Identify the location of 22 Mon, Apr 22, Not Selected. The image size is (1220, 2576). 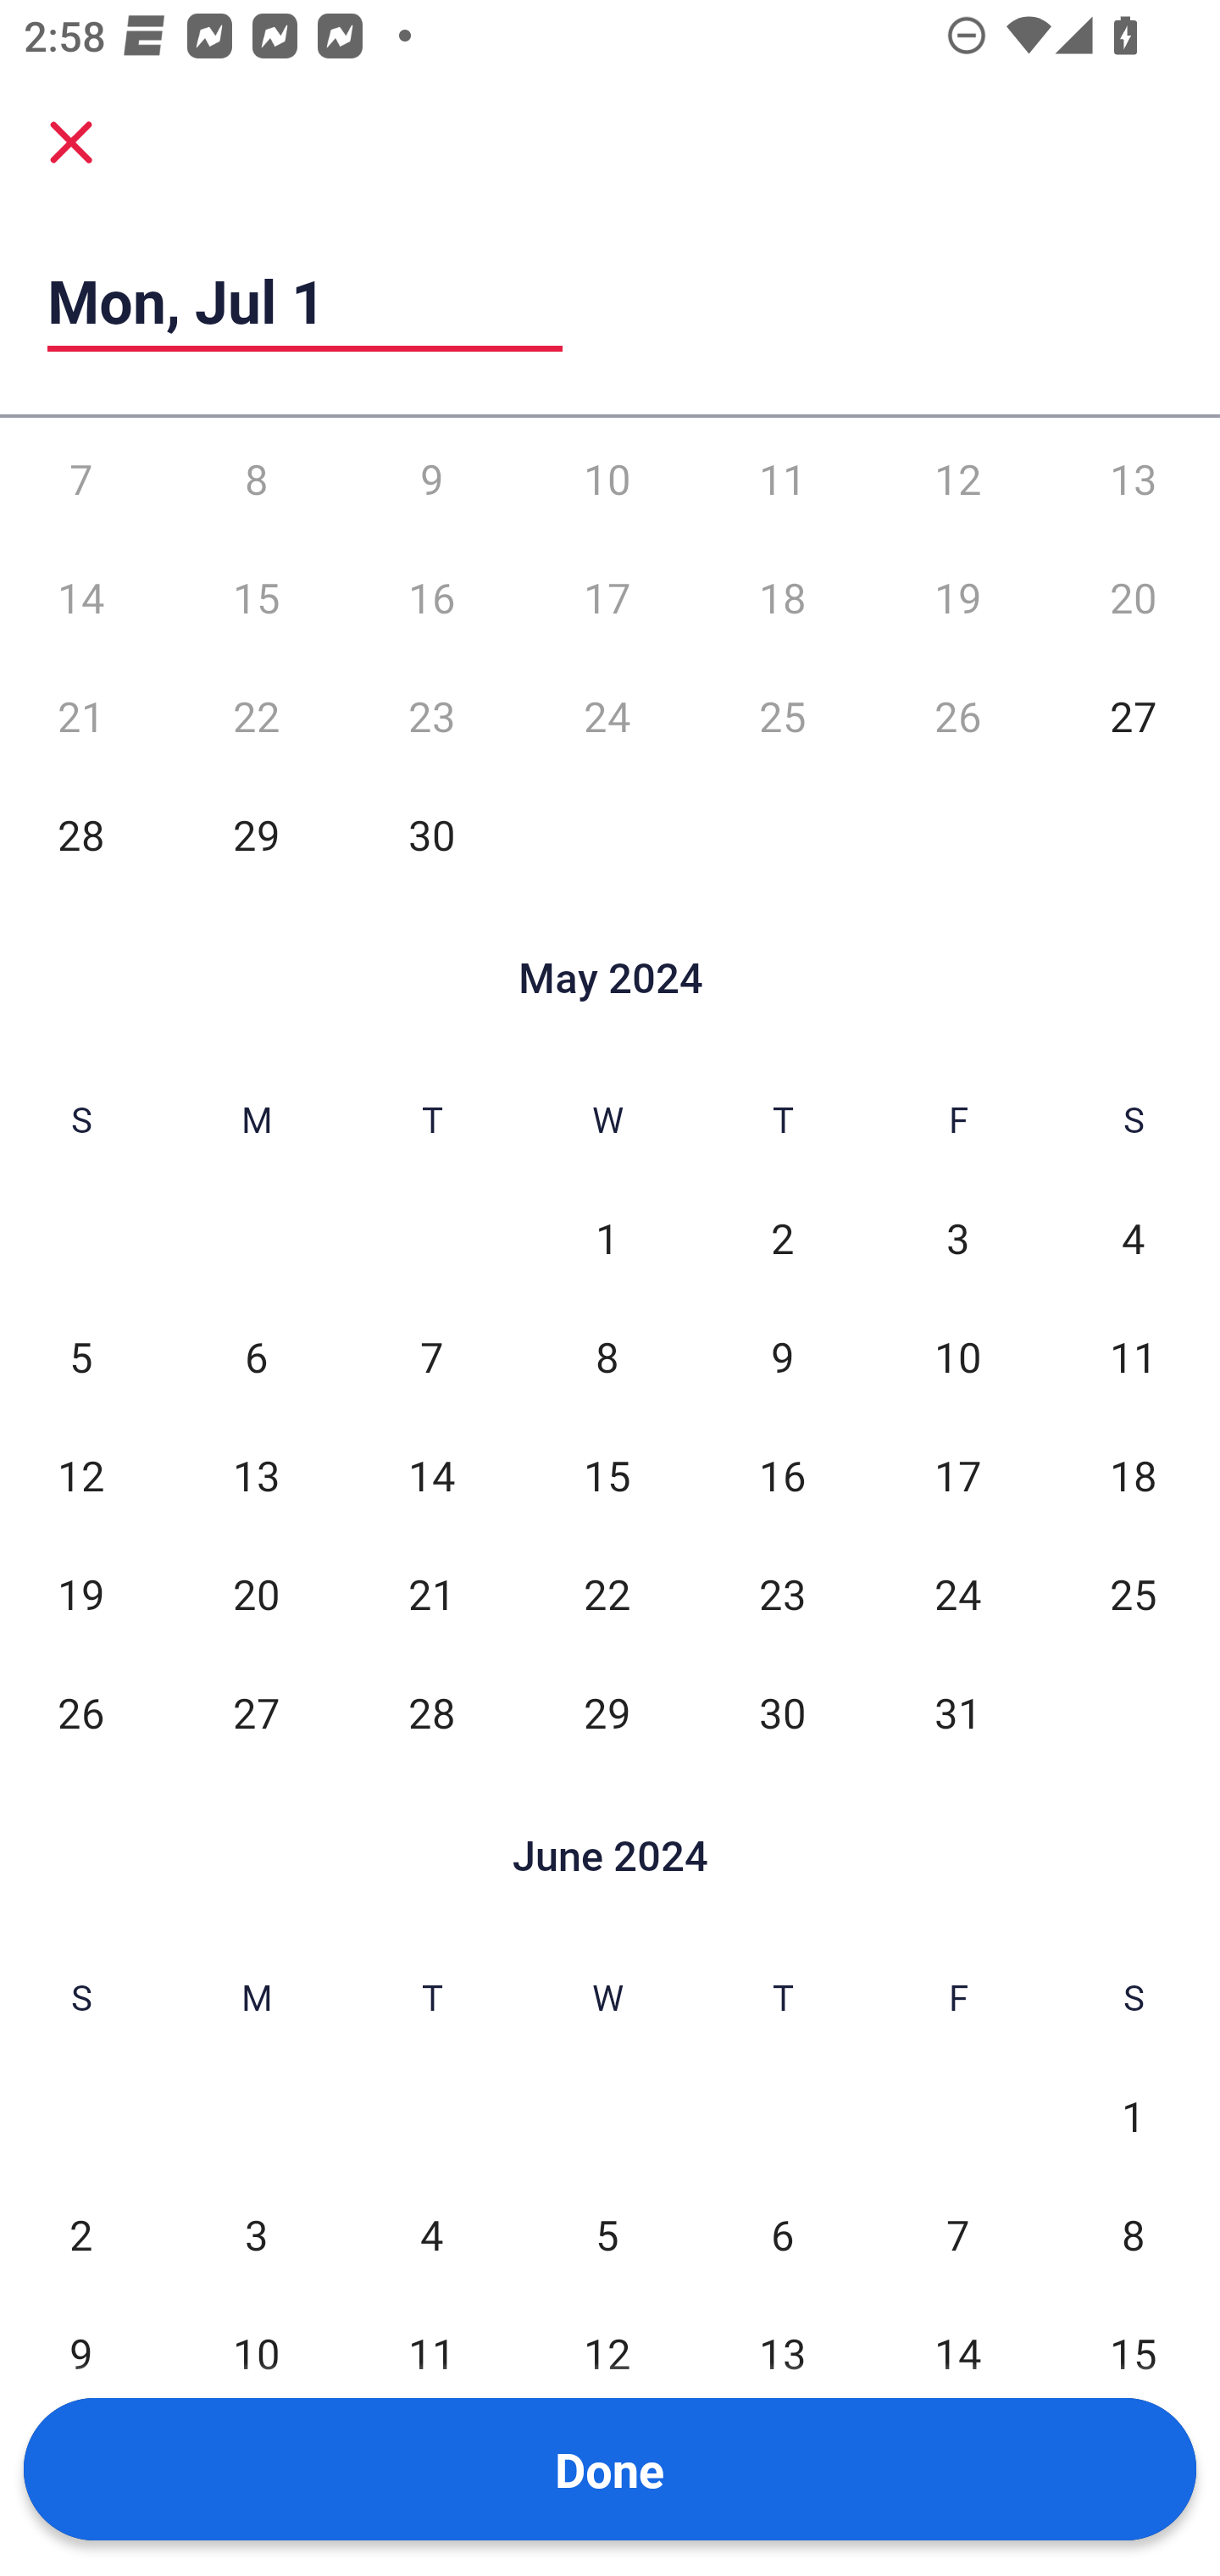
(256, 716).